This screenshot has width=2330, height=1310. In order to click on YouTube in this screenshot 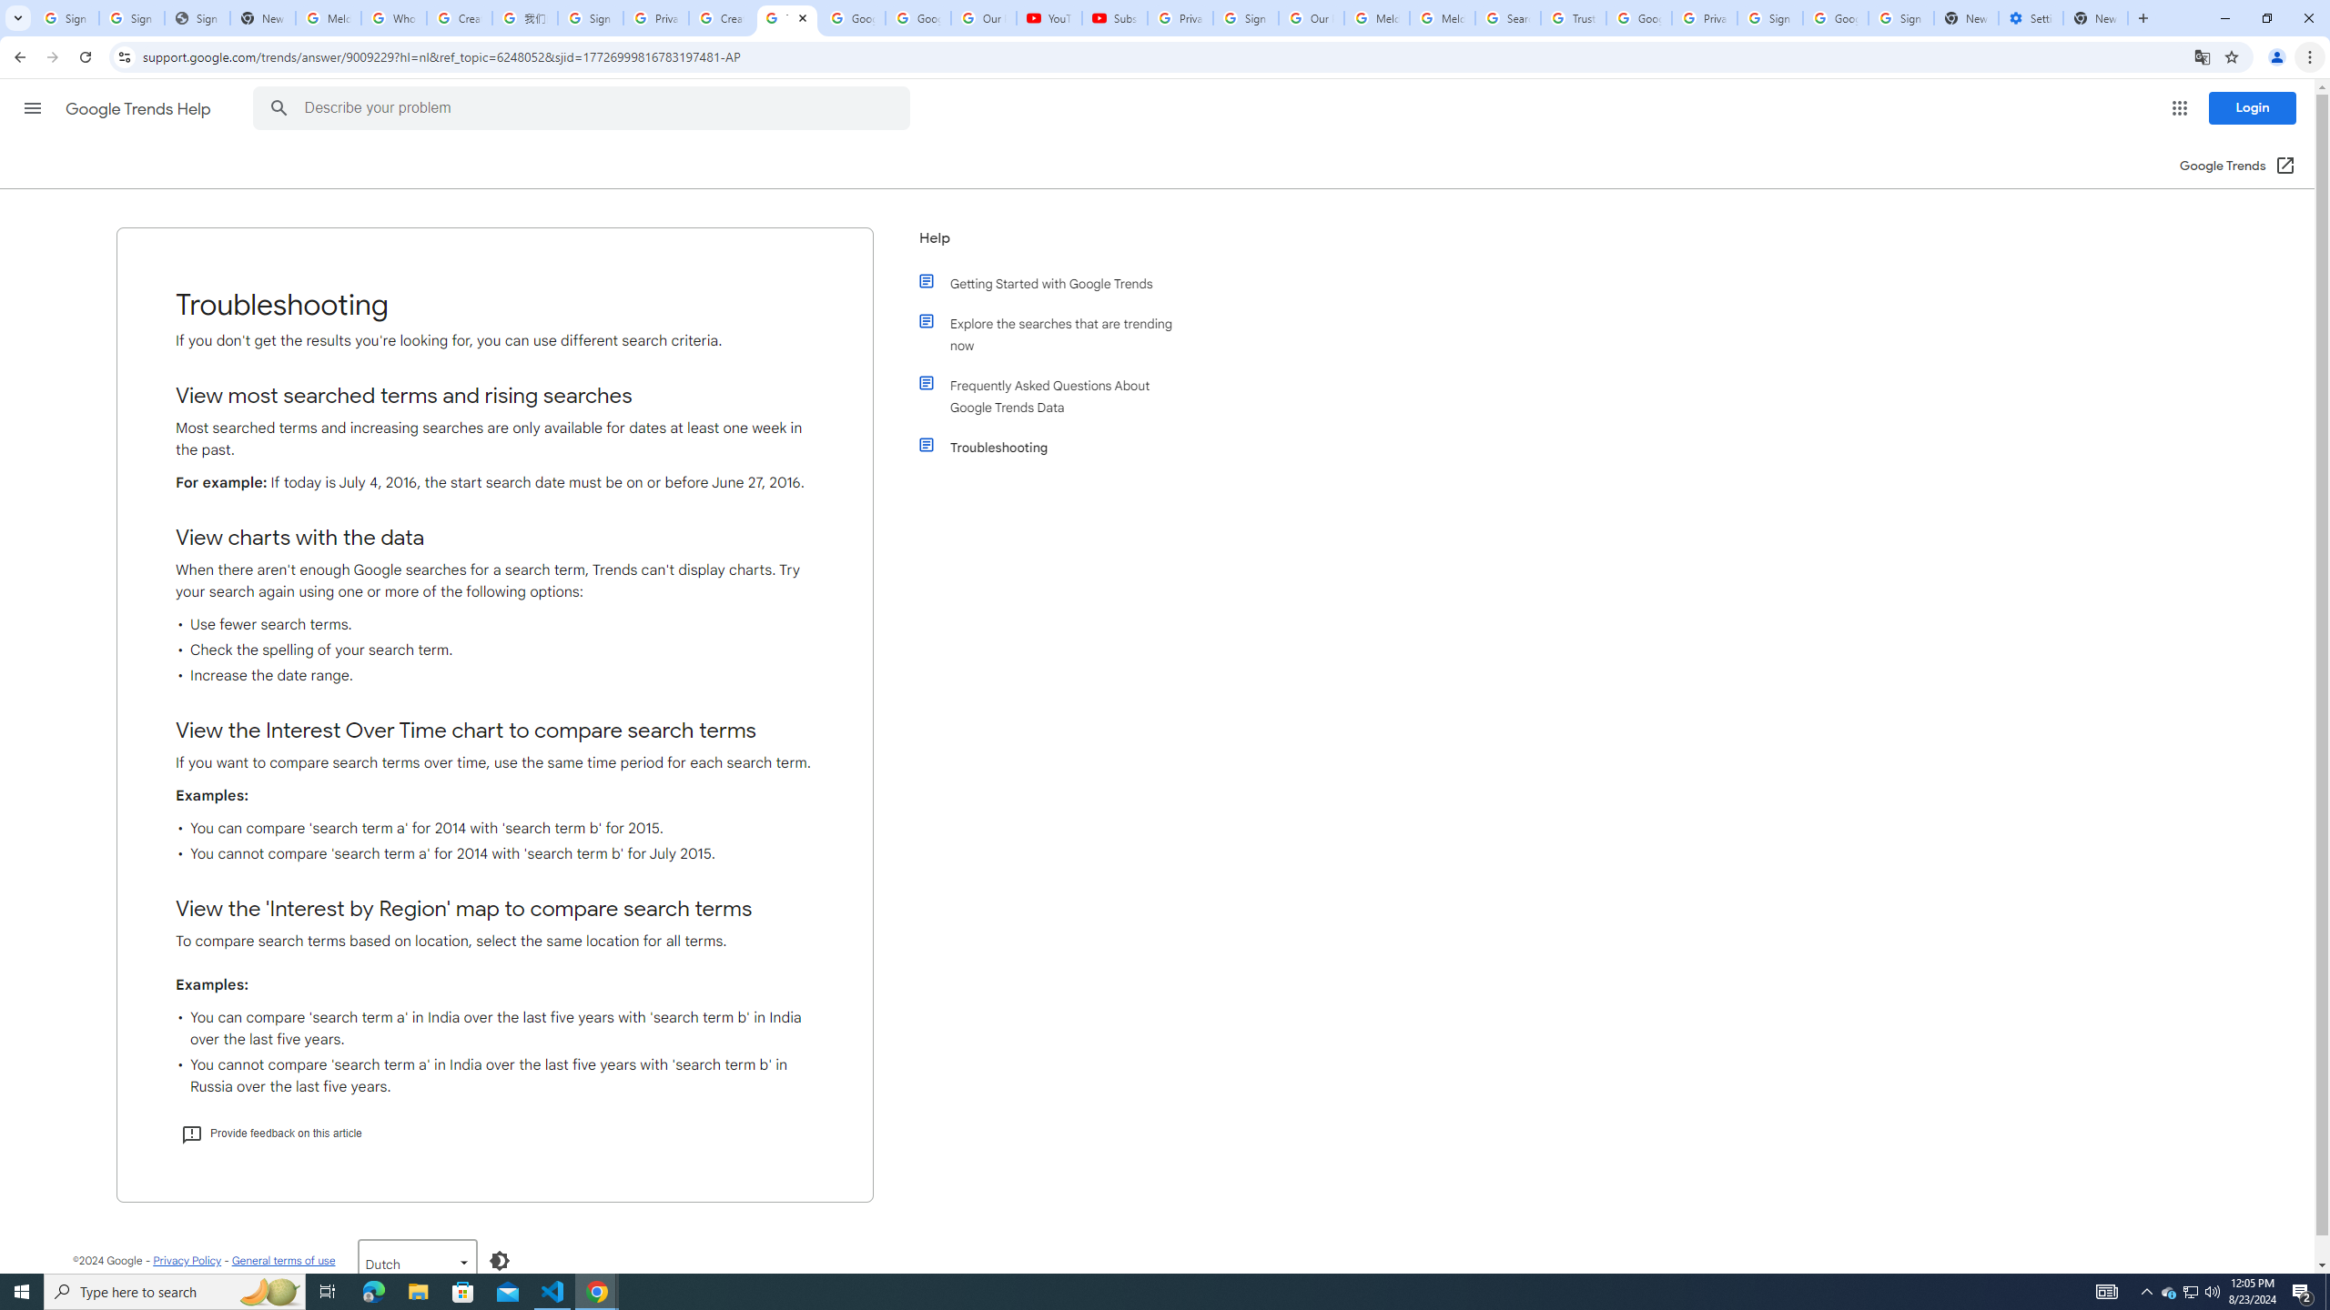, I will do `click(1049, 18)`.